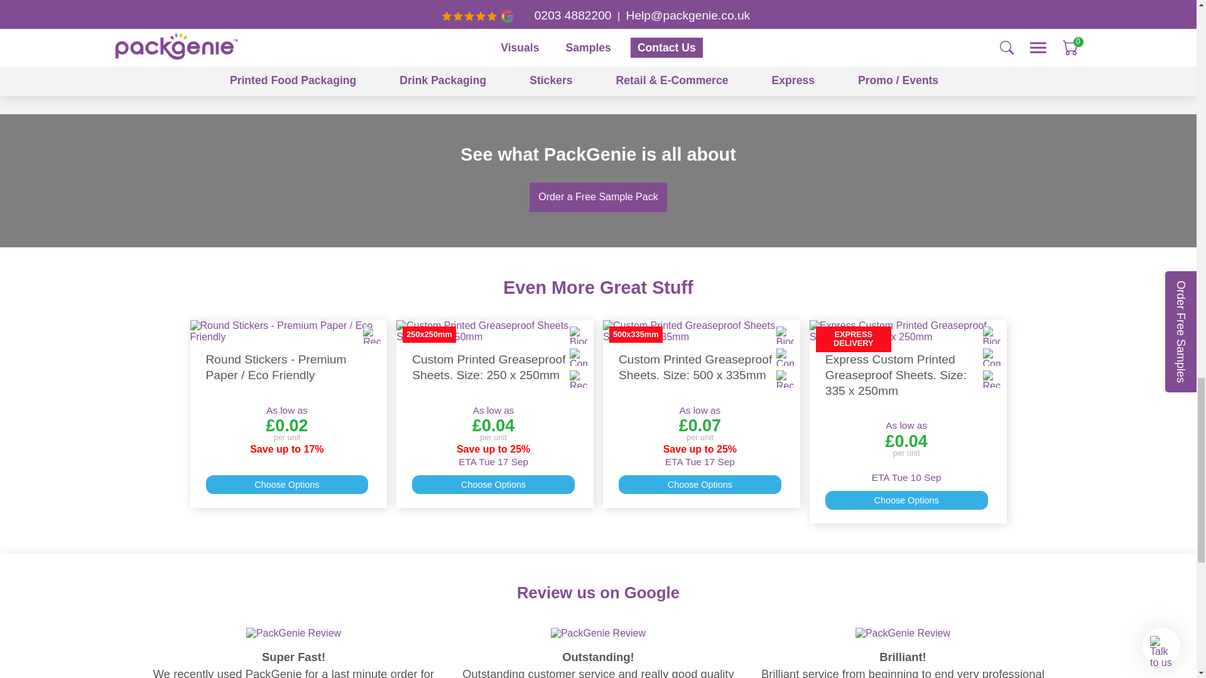 The image size is (1206, 678). I want to click on follow us on Facebook, so click(551, 74).